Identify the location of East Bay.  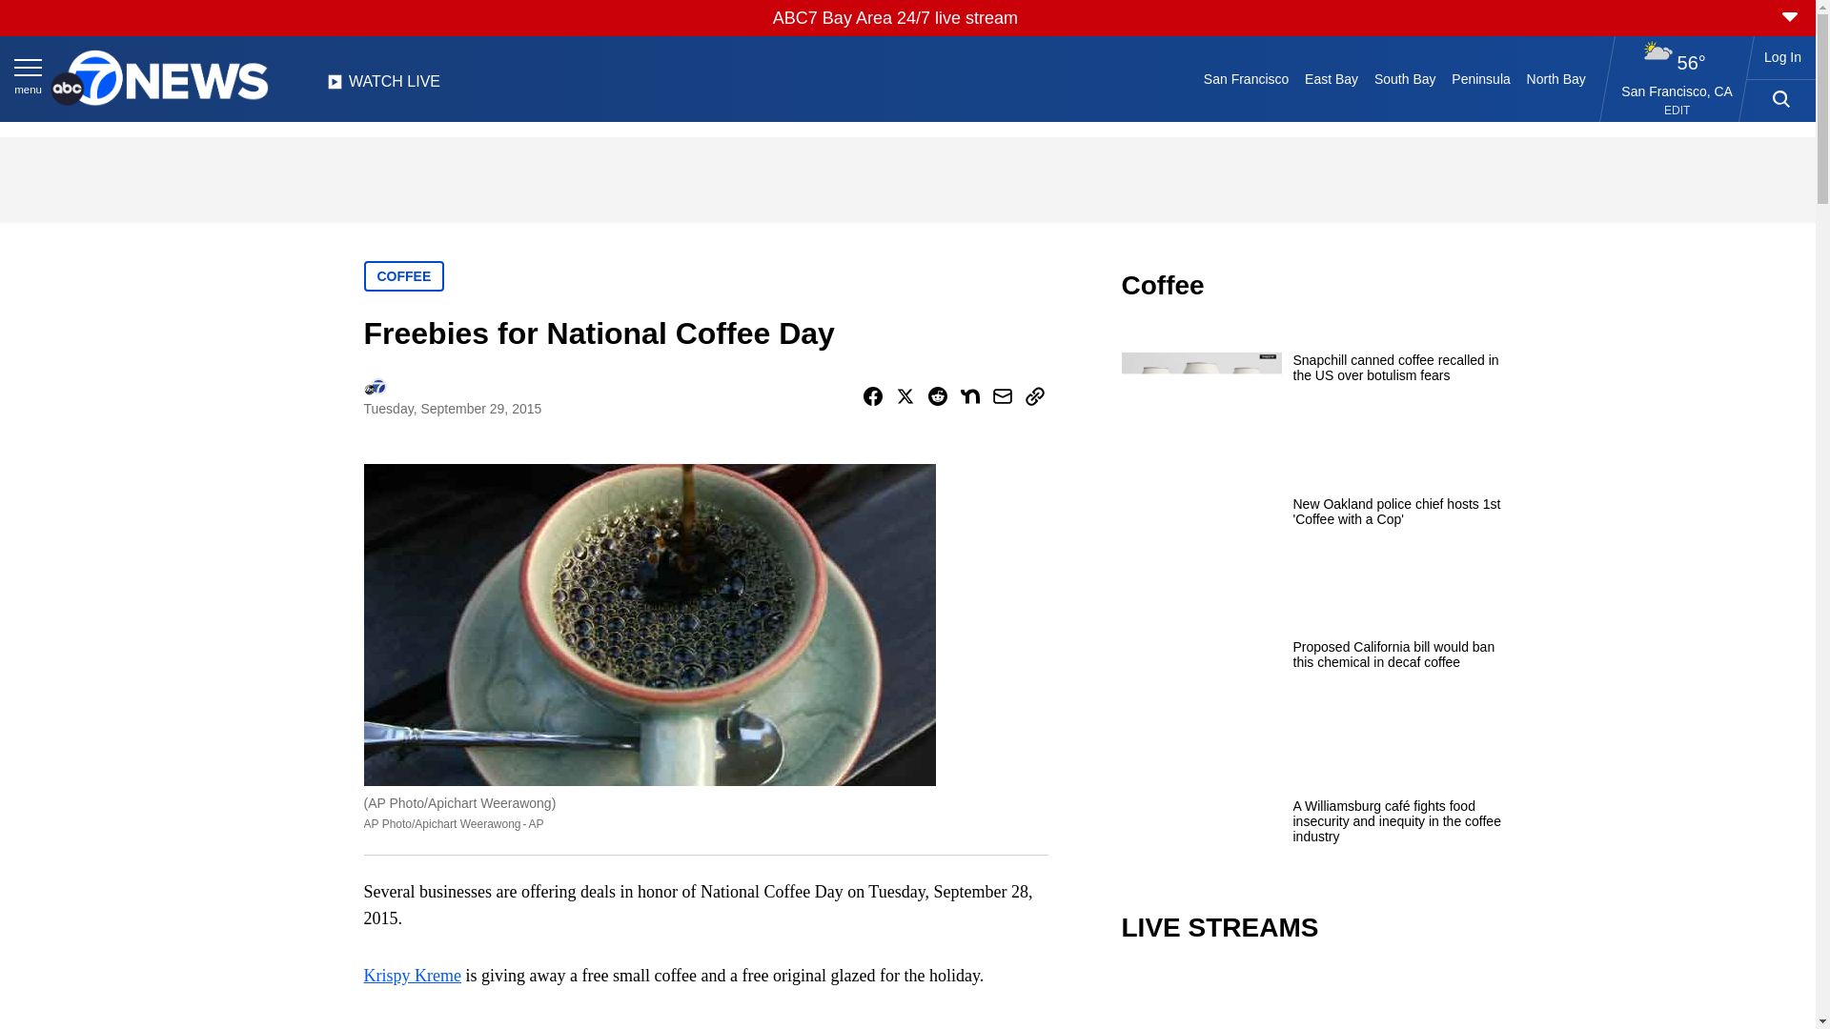
(1332, 78).